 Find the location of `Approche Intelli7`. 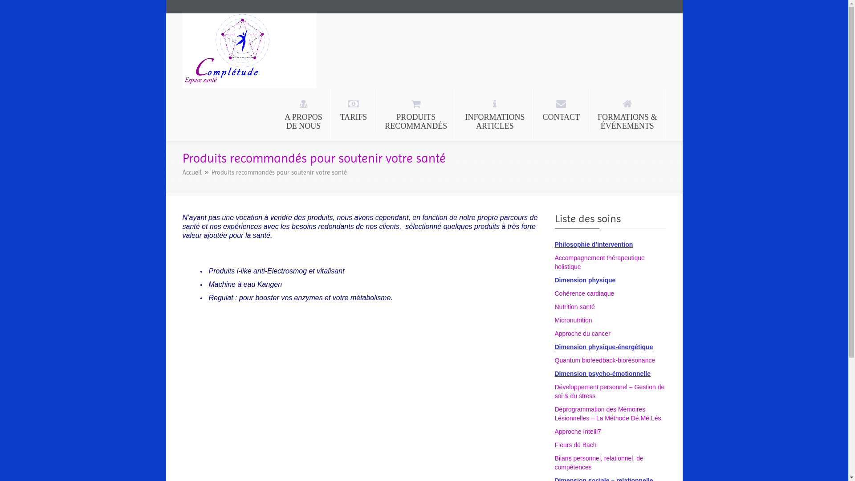

Approche Intelli7 is located at coordinates (578, 432).